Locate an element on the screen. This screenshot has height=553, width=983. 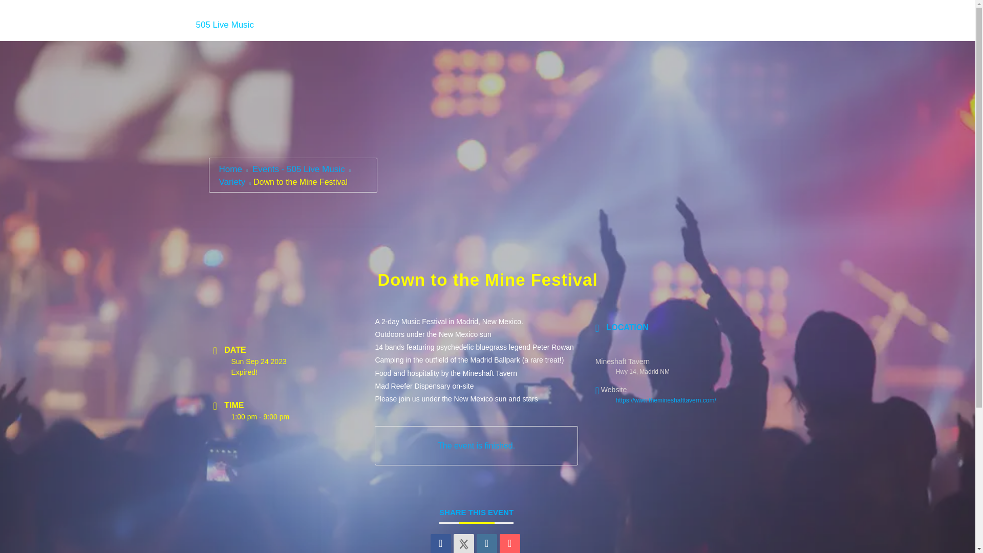
Home is located at coordinates (224, 25).